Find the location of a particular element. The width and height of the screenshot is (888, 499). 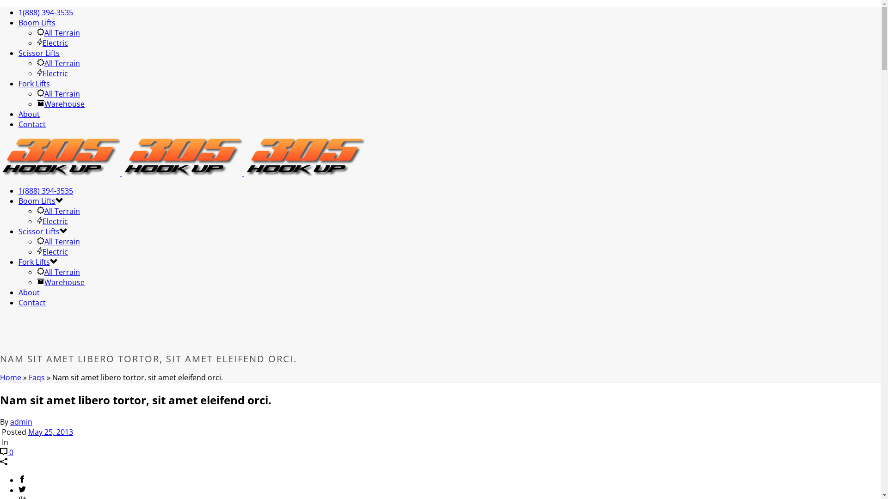

All Terrain is located at coordinates (58, 211).